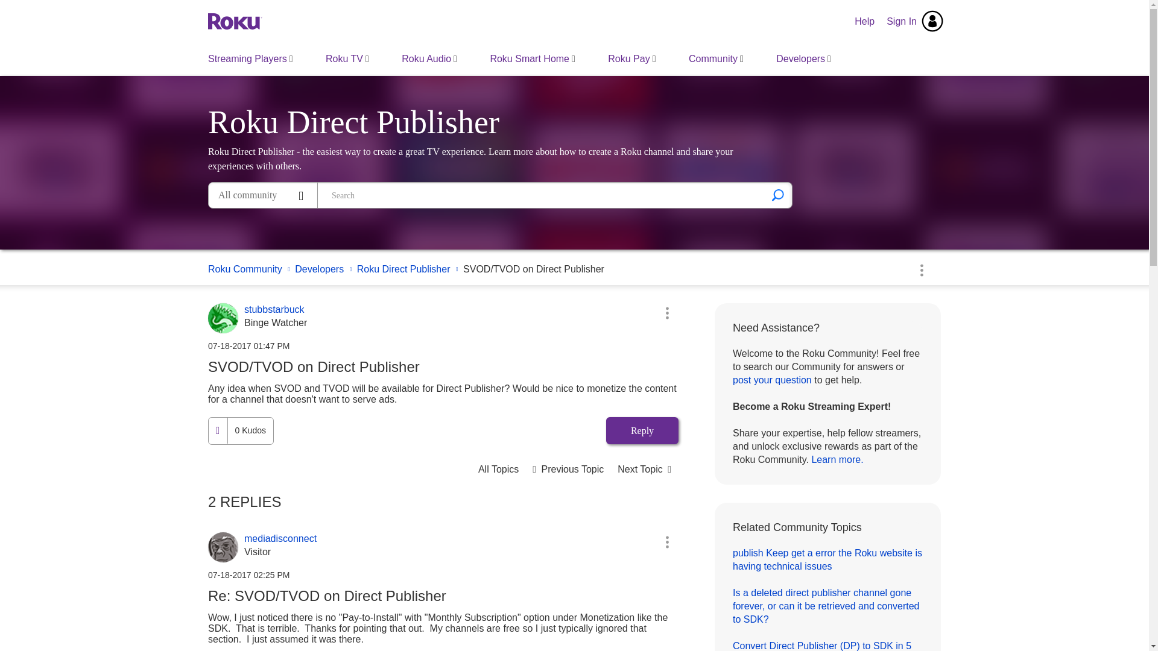 The image size is (1158, 651). I want to click on Search, so click(542, 195).